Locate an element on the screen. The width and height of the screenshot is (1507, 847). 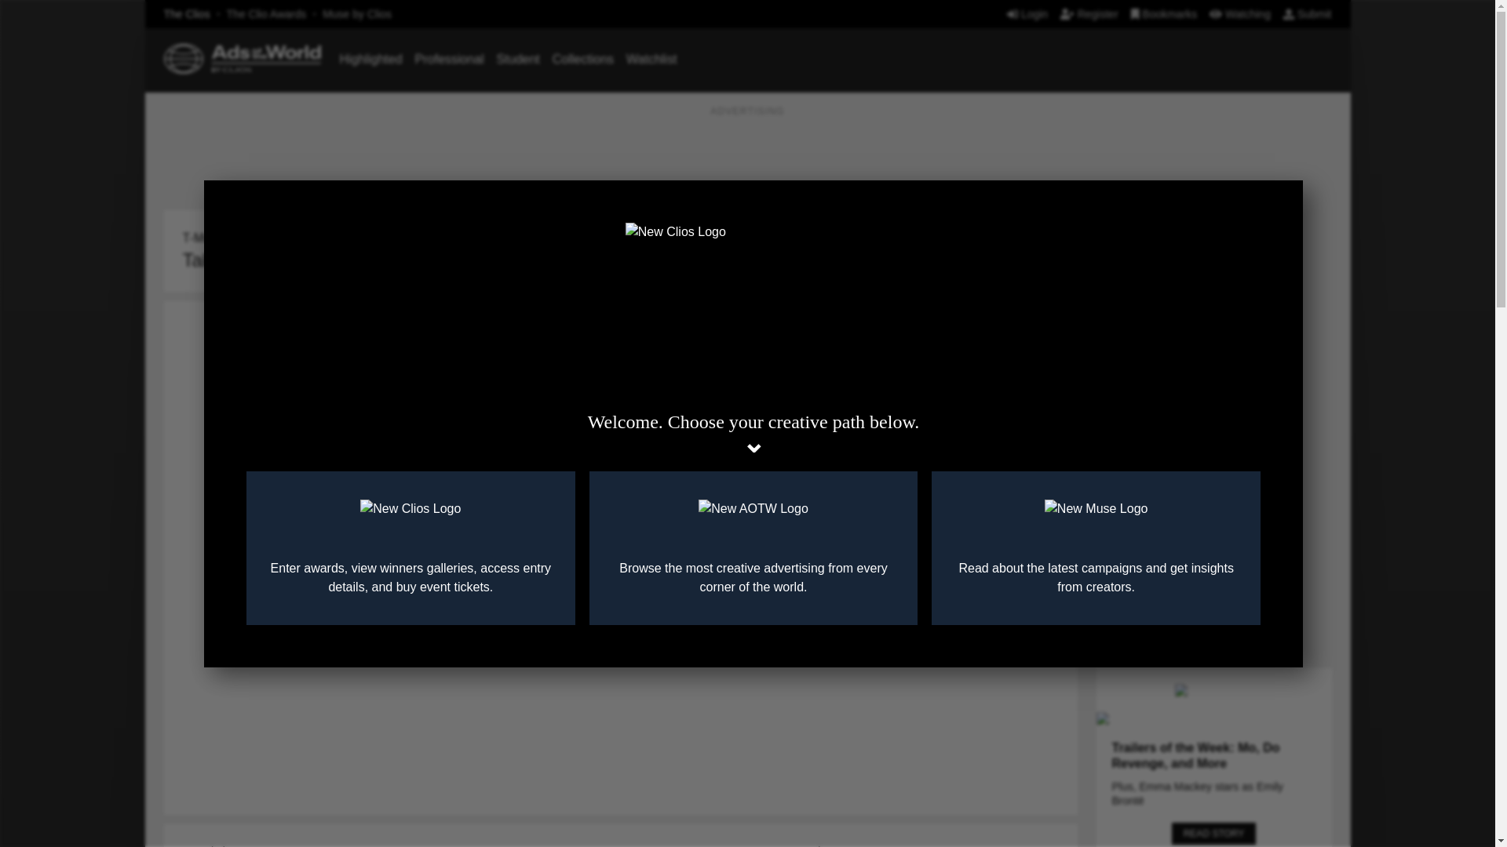
Collections is located at coordinates (582, 59).